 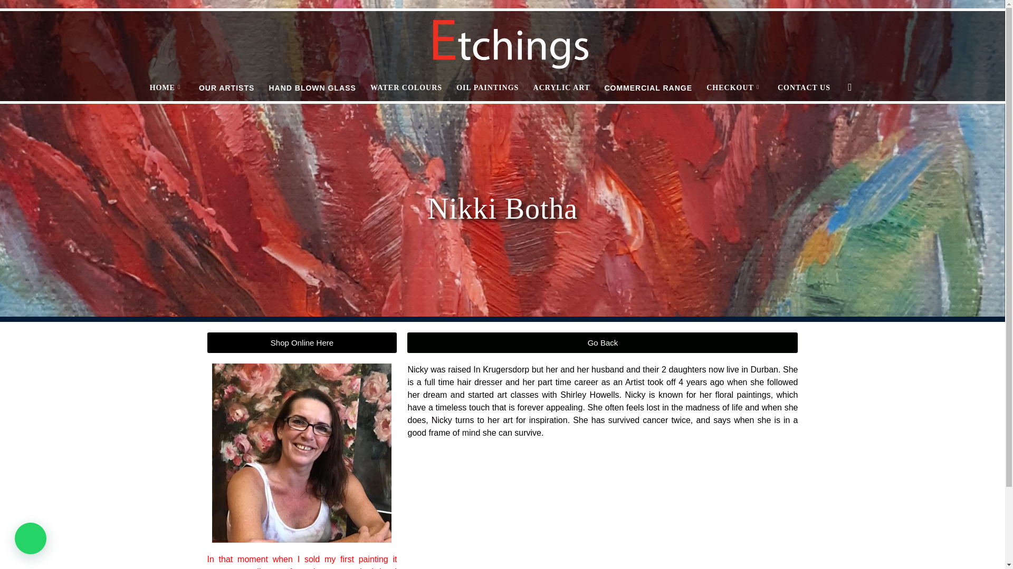 I want to click on HOME, so click(x=167, y=87).